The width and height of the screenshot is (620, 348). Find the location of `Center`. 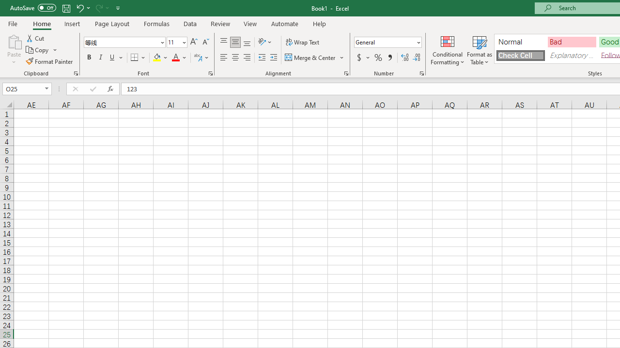

Center is located at coordinates (235, 58).